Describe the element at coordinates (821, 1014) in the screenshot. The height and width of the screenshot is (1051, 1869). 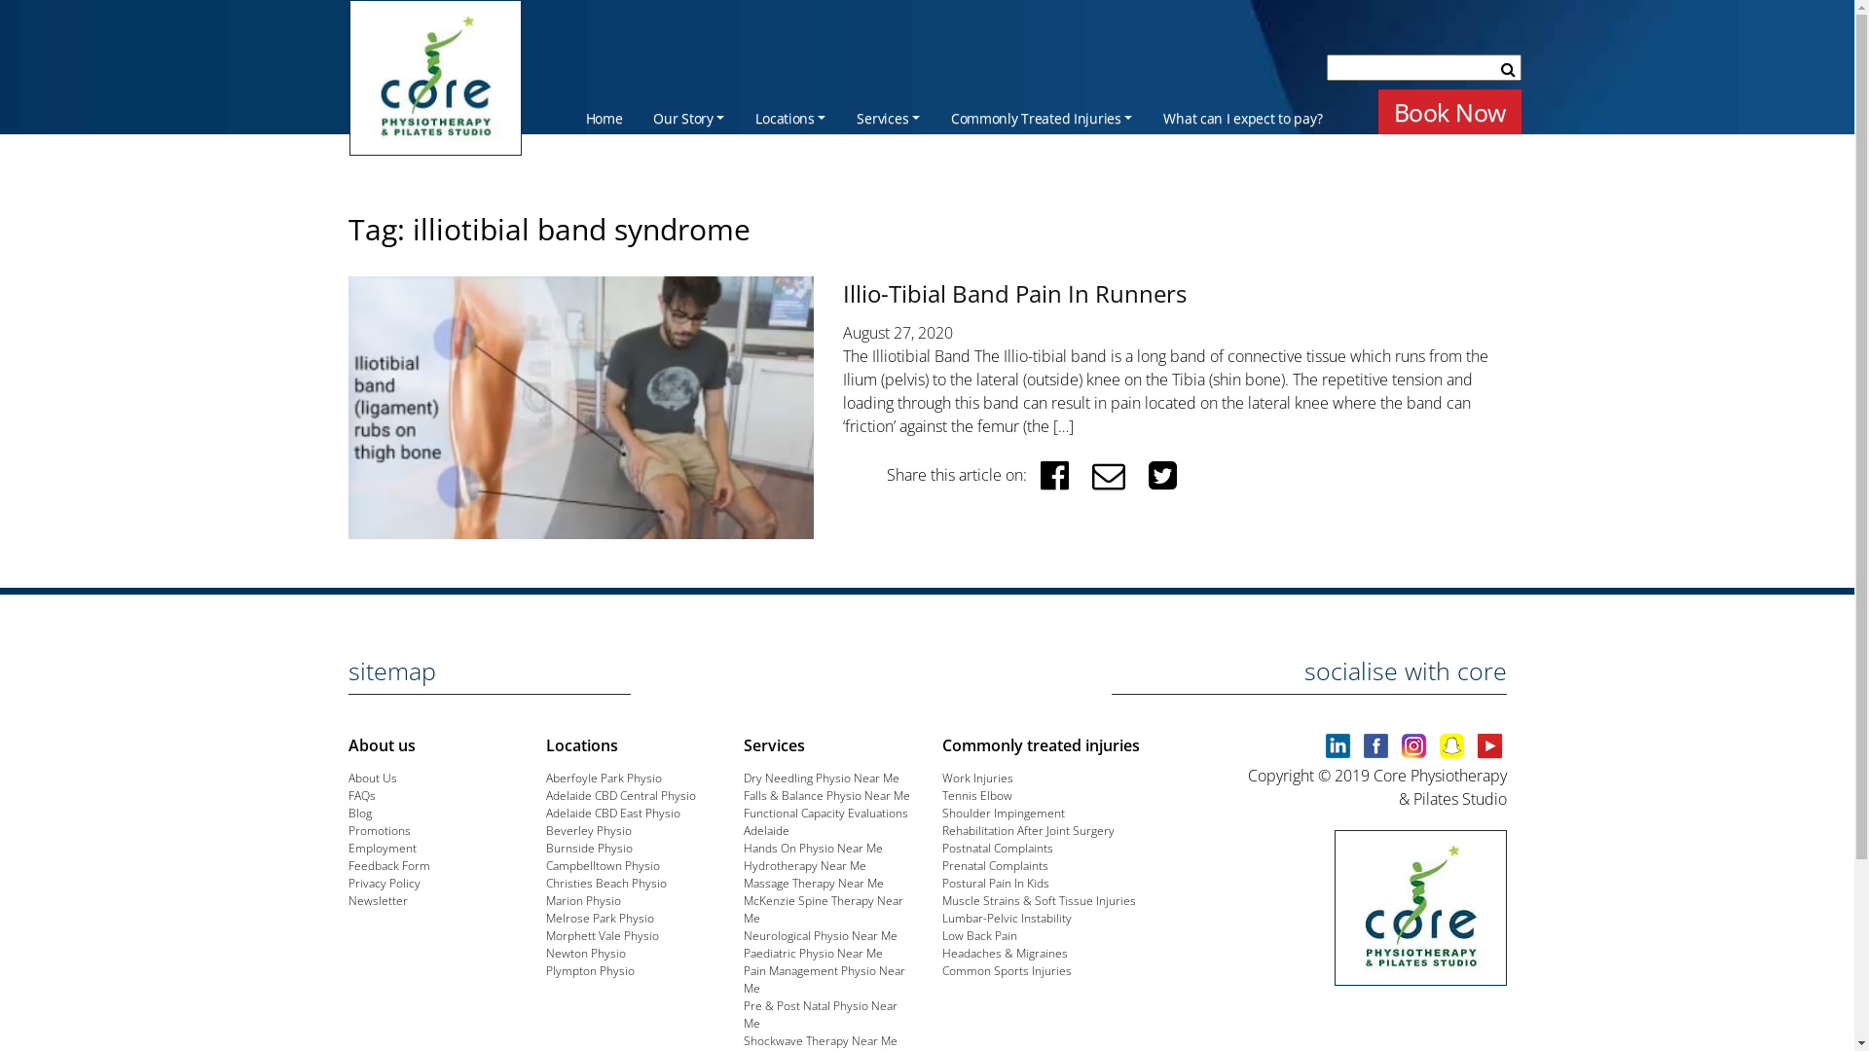
I see `Pre & Post Natal Physio Near Me` at that location.